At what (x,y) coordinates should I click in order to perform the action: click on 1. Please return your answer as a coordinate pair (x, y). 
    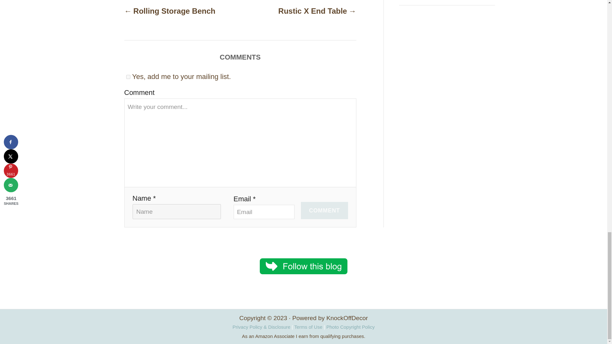
    Looking at the image, I should click on (128, 77).